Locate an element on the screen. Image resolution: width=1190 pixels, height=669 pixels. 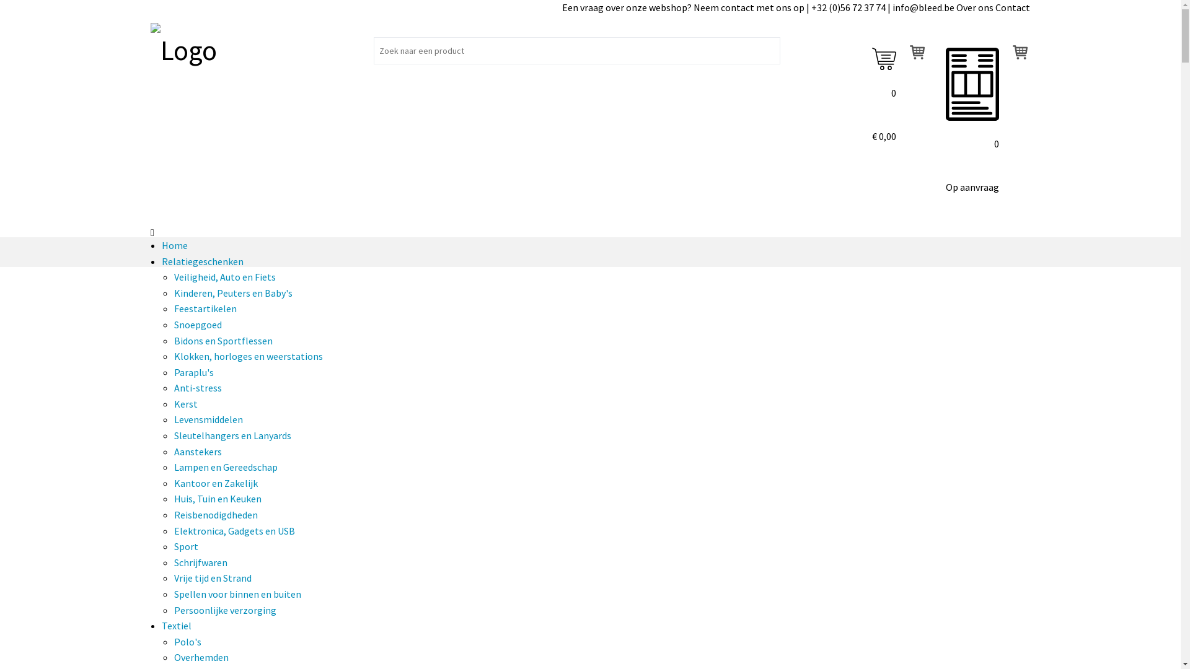
Bidons en Sportflessen is located at coordinates (223, 341).